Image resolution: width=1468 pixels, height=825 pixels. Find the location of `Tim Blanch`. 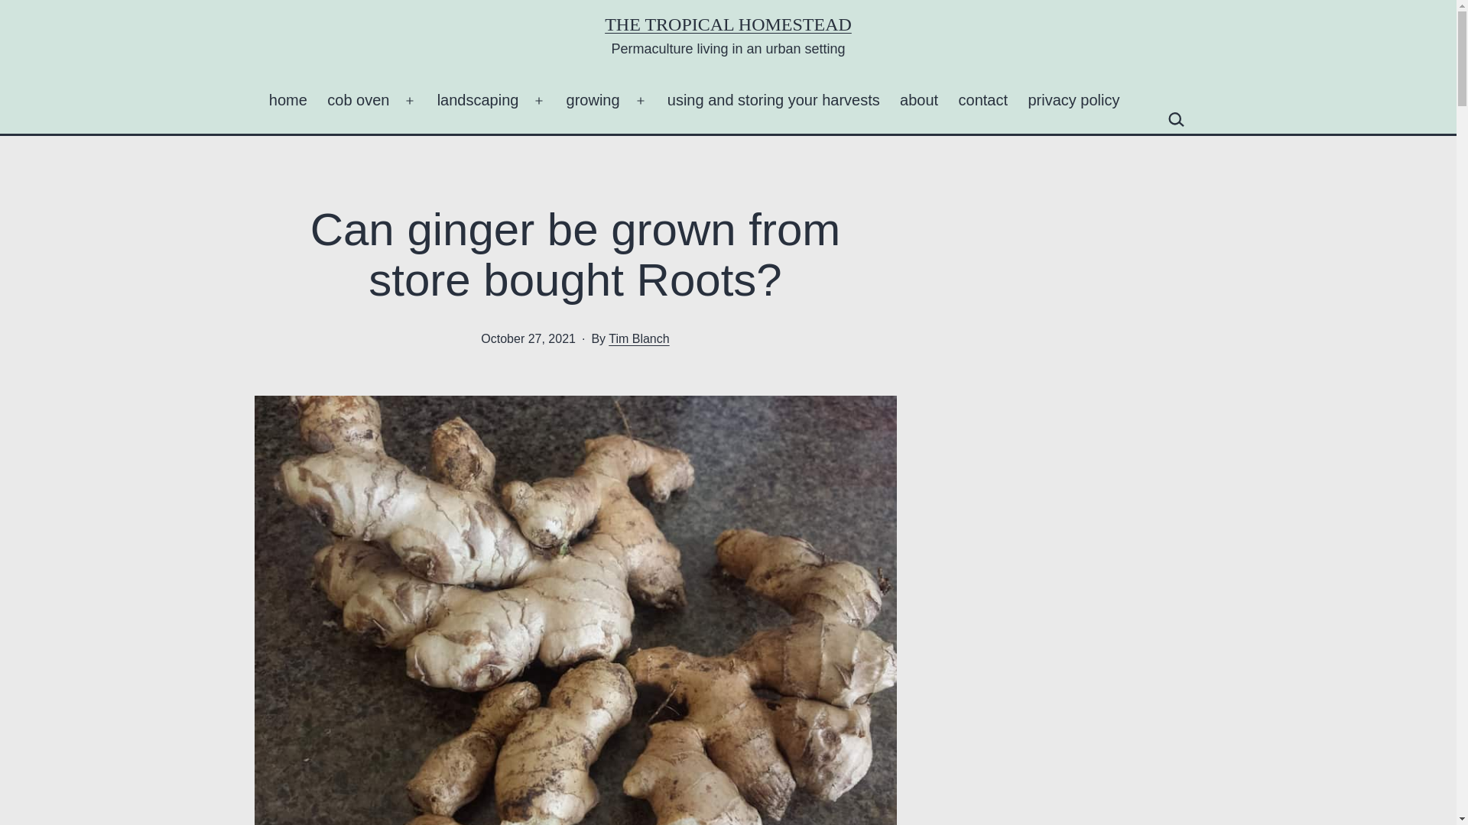

Tim Blanch is located at coordinates (639, 339).